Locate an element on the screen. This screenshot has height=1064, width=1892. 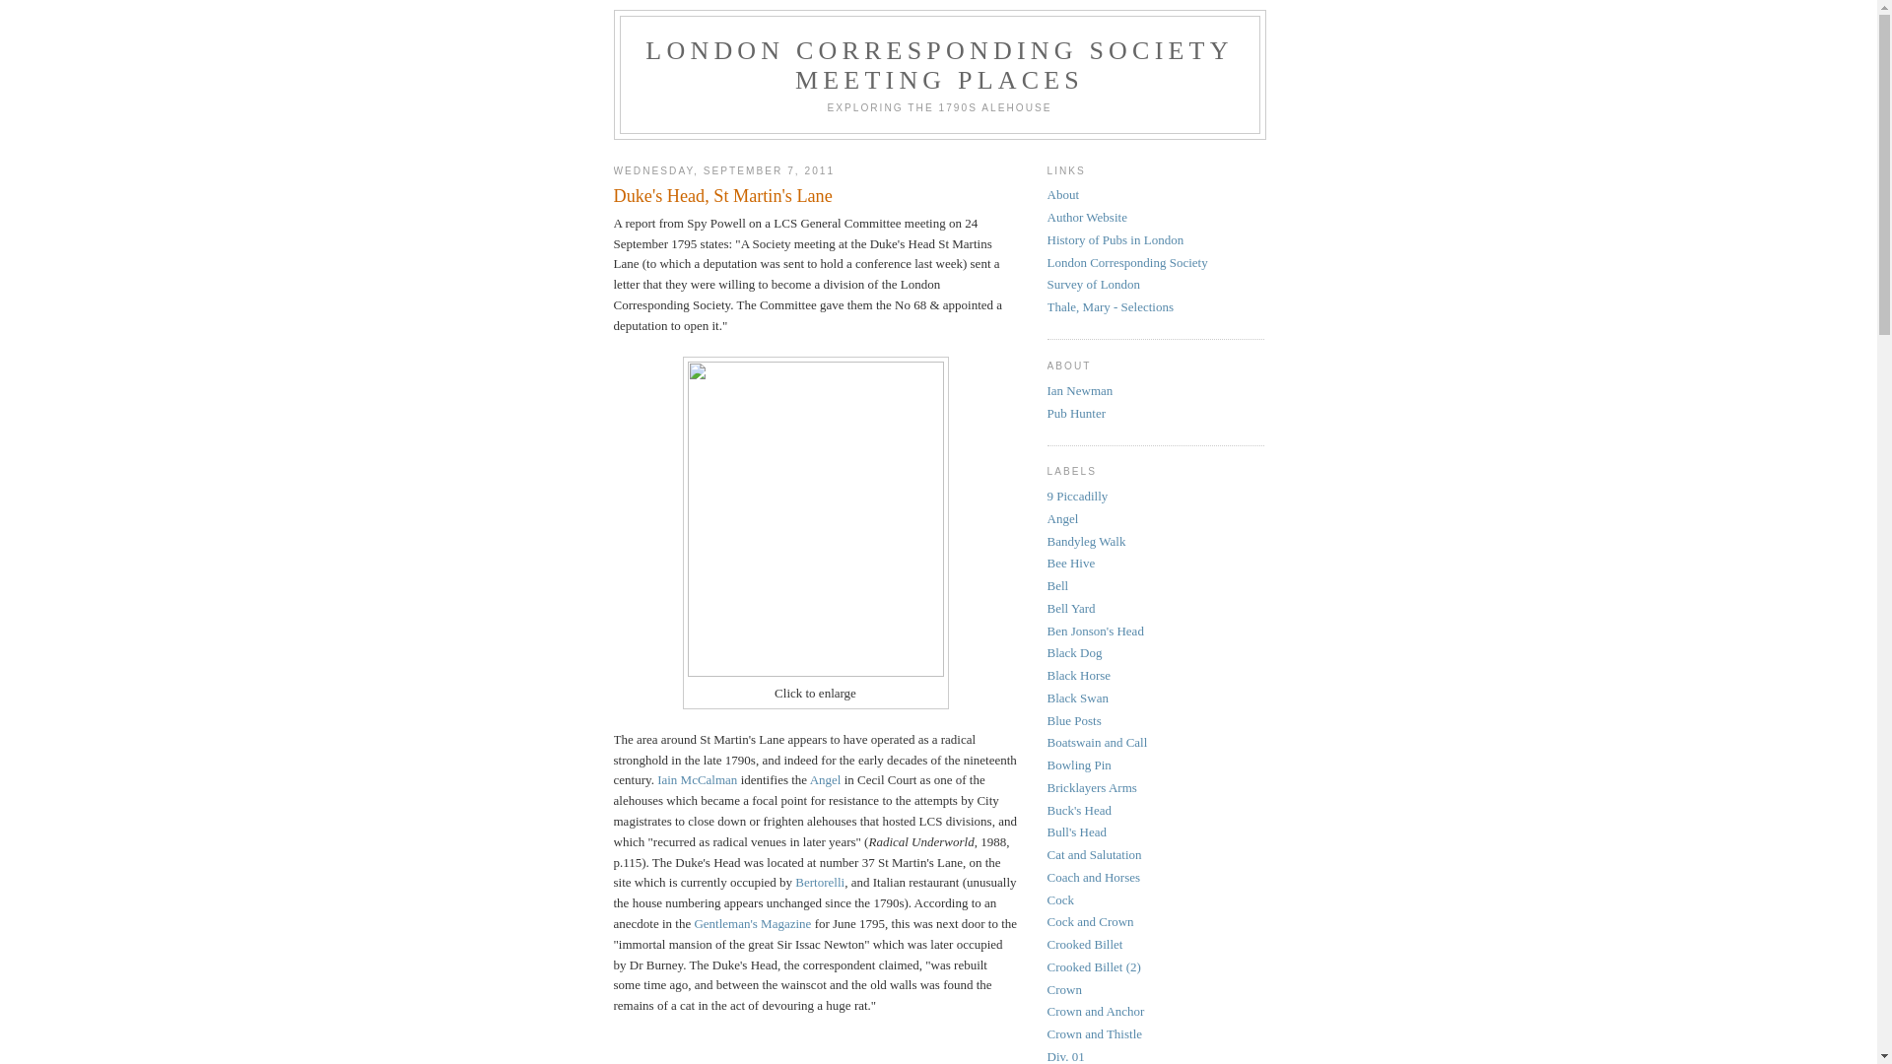
Cock and Crown is located at coordinates (1090, 922).